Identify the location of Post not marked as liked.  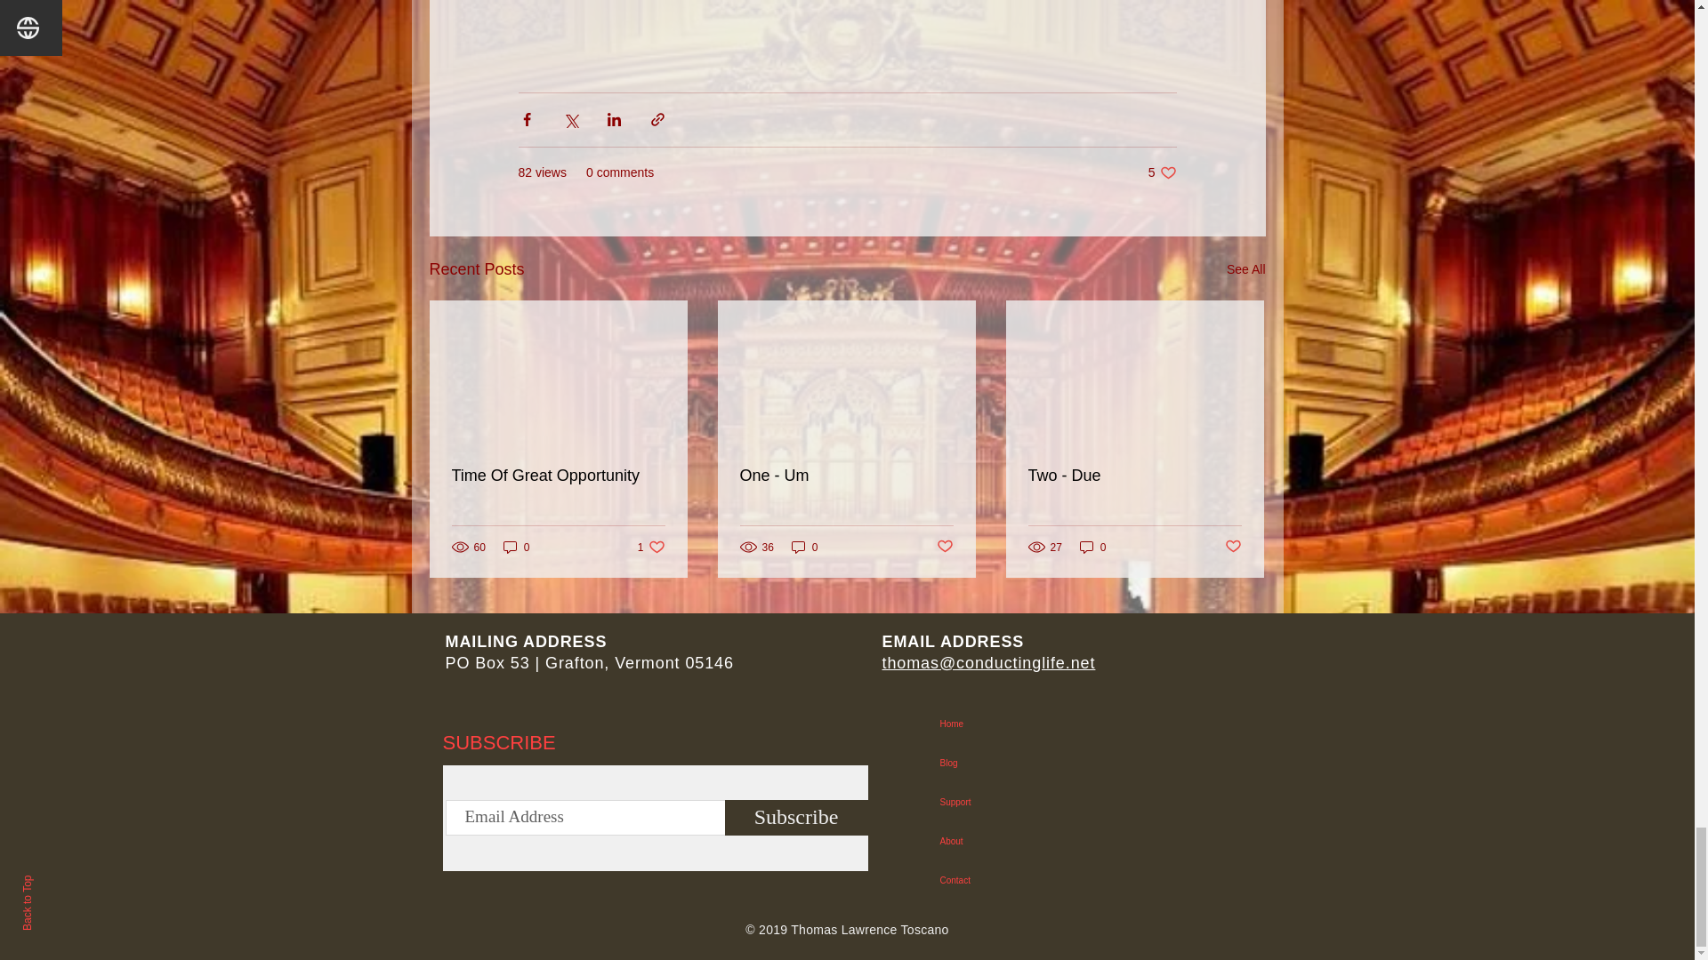
(795, 817).